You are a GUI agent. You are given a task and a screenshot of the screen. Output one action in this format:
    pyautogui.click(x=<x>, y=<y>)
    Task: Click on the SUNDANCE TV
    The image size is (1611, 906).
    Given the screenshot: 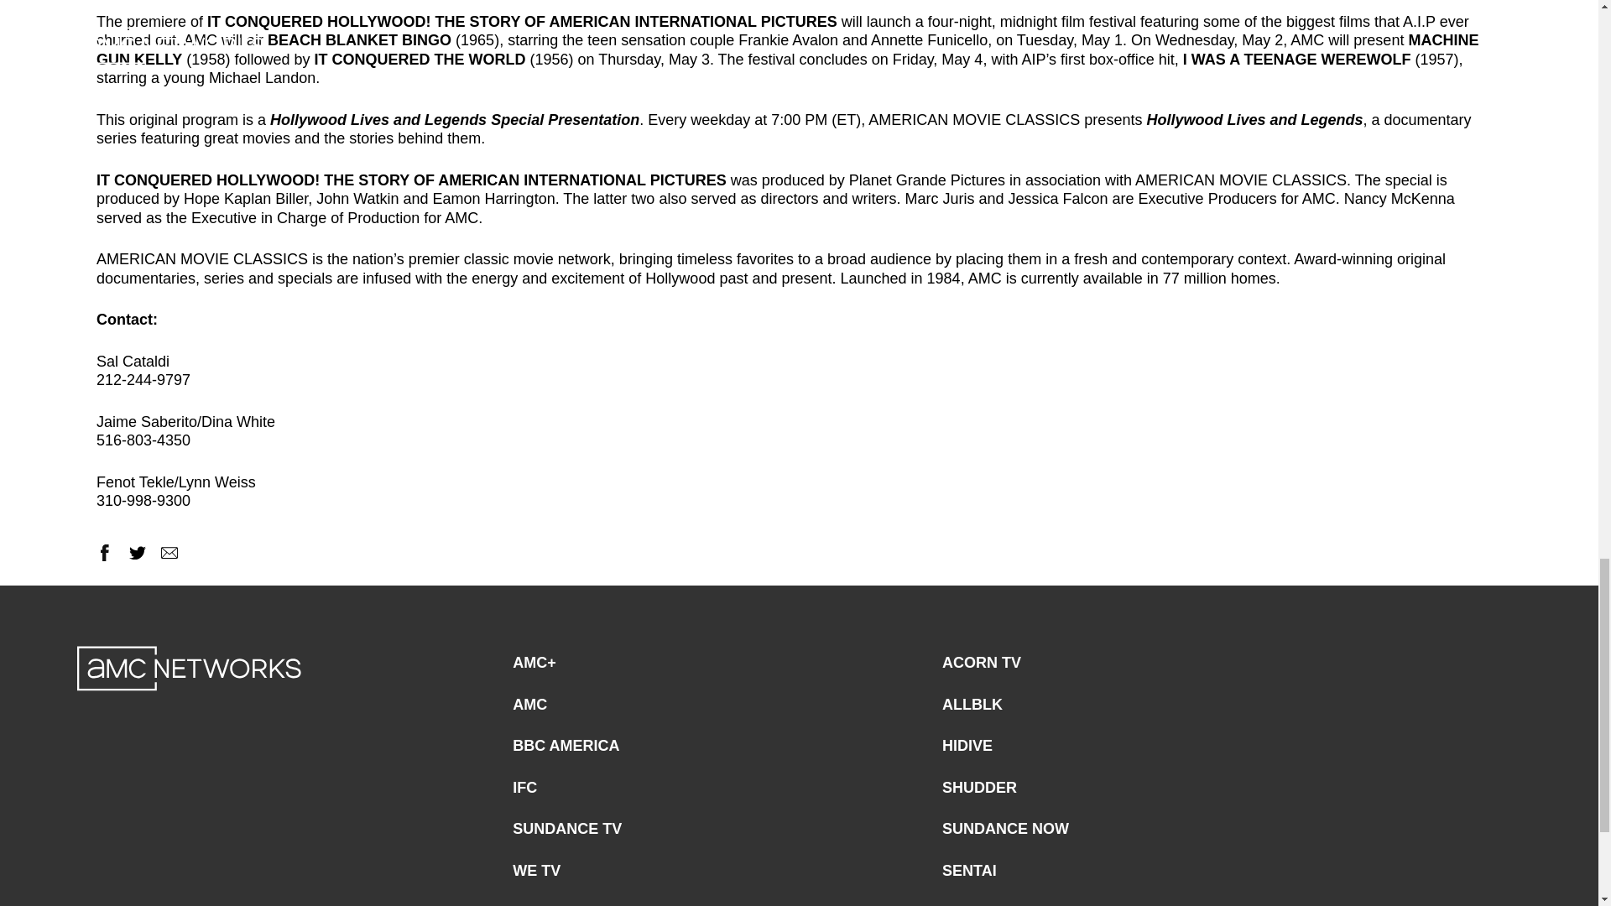 What is the action you would take?
    pyautogui.click(x=567, y=829)
    